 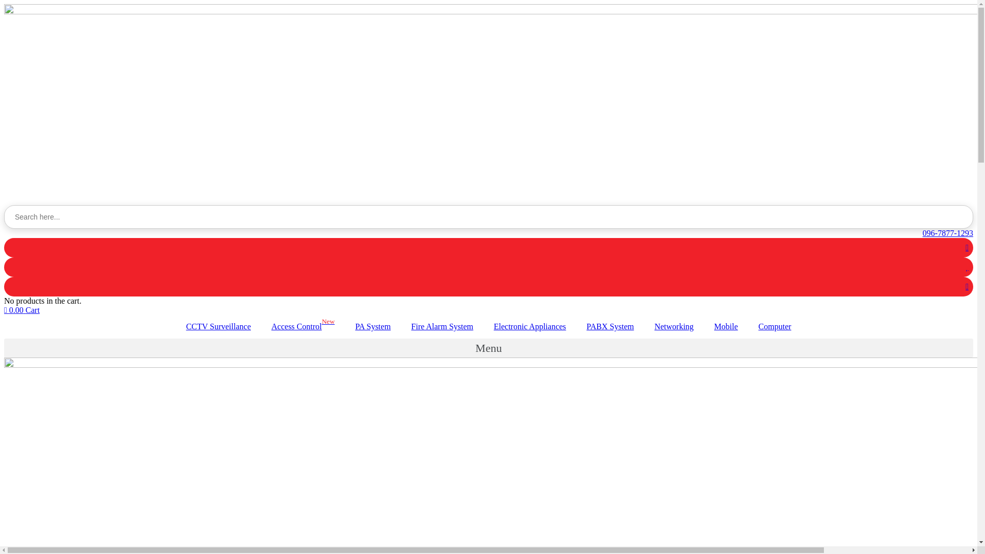 What do you see at coordinates (726, 327) in the screenshot?
I see `Mobile` at bounding box center [726, 327].